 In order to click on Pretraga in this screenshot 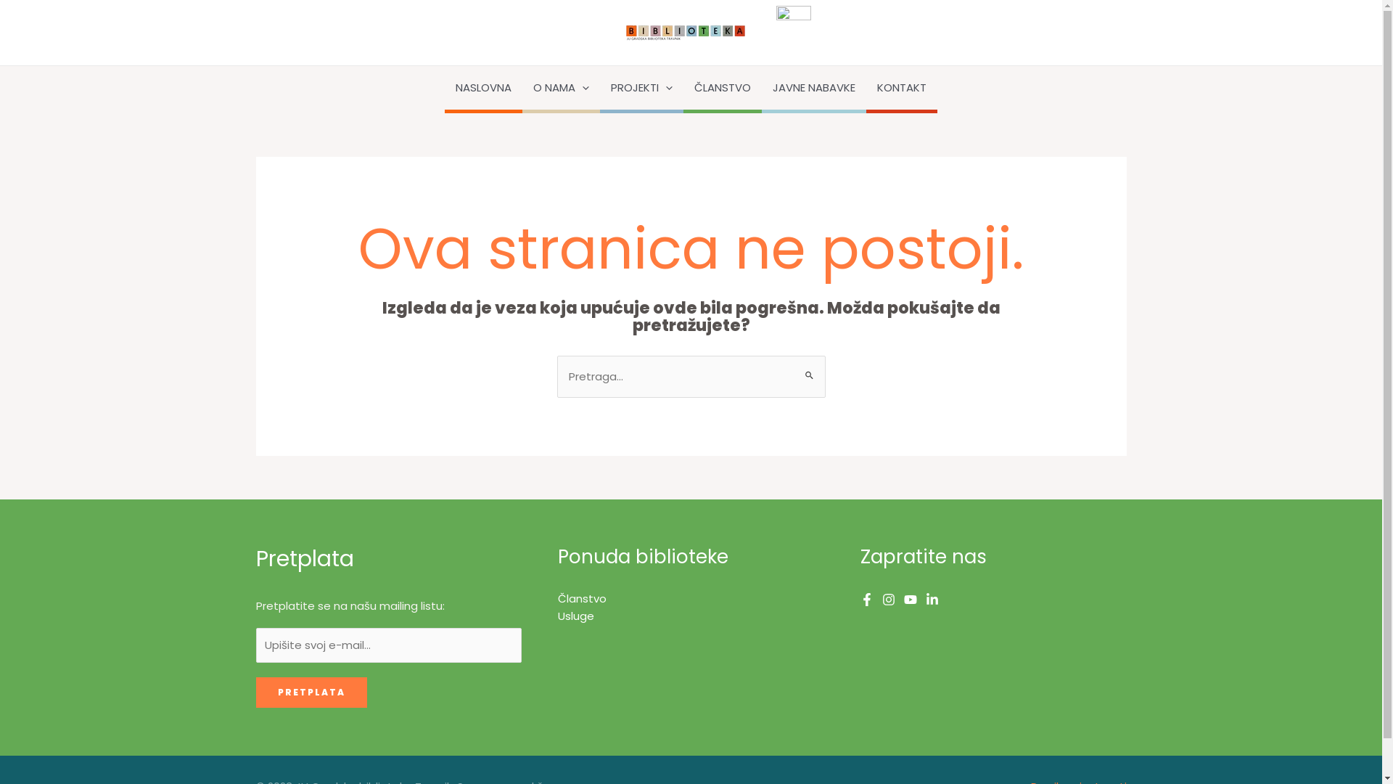, I will do `click(808, 369)`.